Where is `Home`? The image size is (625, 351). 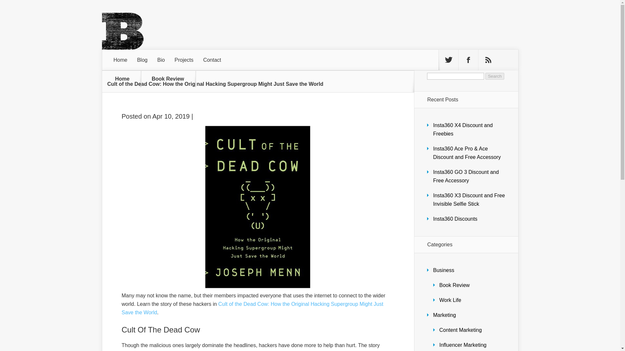 Home is located at coordinates (122, 79).